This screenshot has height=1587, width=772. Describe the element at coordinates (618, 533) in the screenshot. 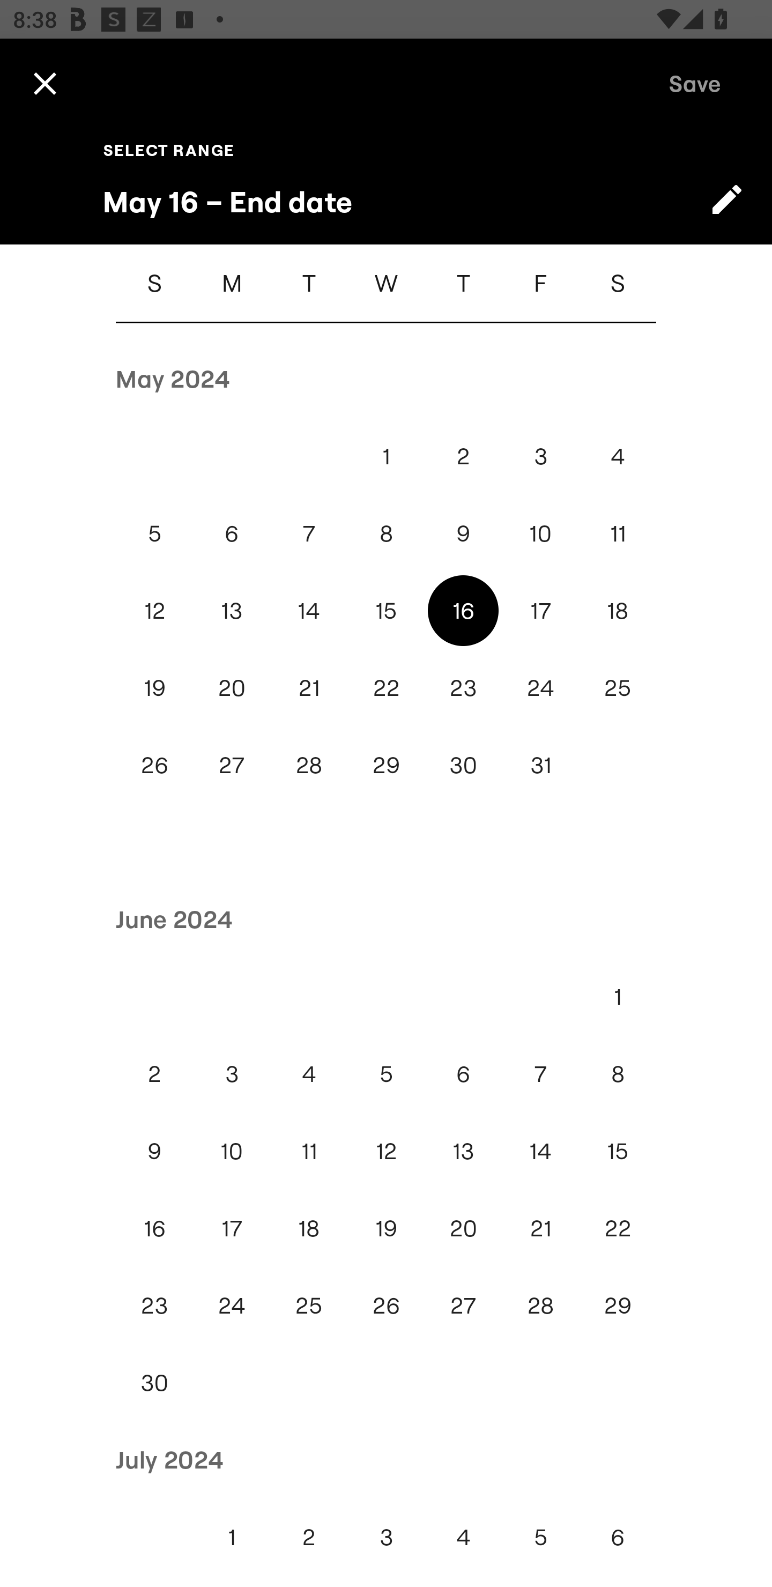

I see `11 Sat, May 11` at that location.